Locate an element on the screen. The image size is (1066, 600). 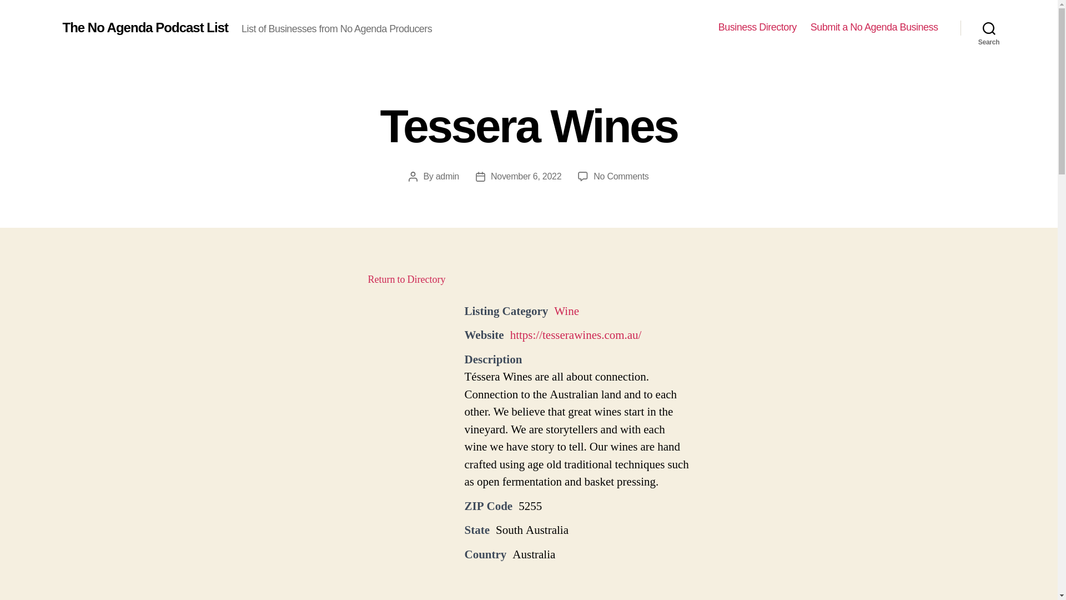
Return to Directory is located at coordinates (621, 176).